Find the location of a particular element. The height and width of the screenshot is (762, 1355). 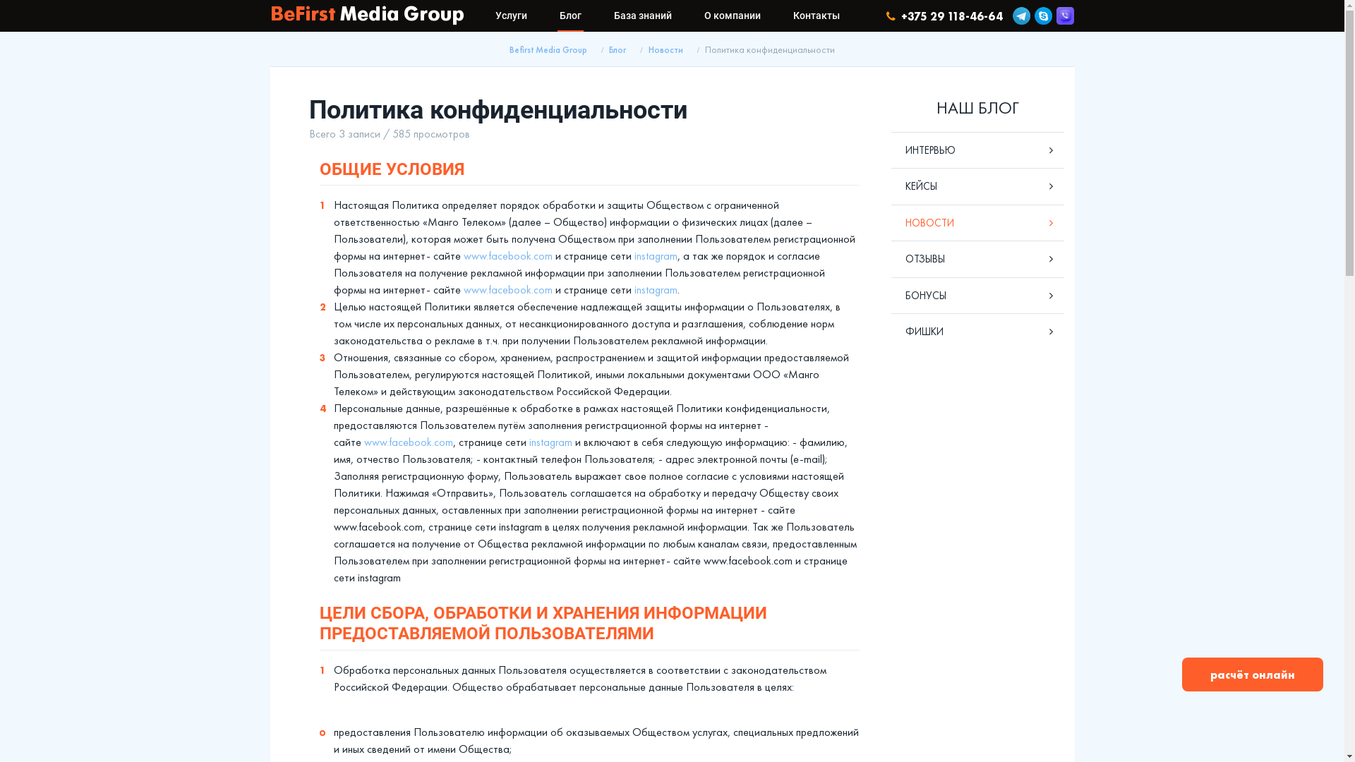

instagram is located at coordinates (655, 289).